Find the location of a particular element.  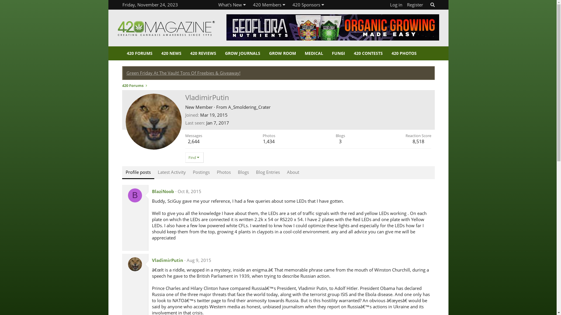

420 REVIEWS is located at coordinates (203, 53).